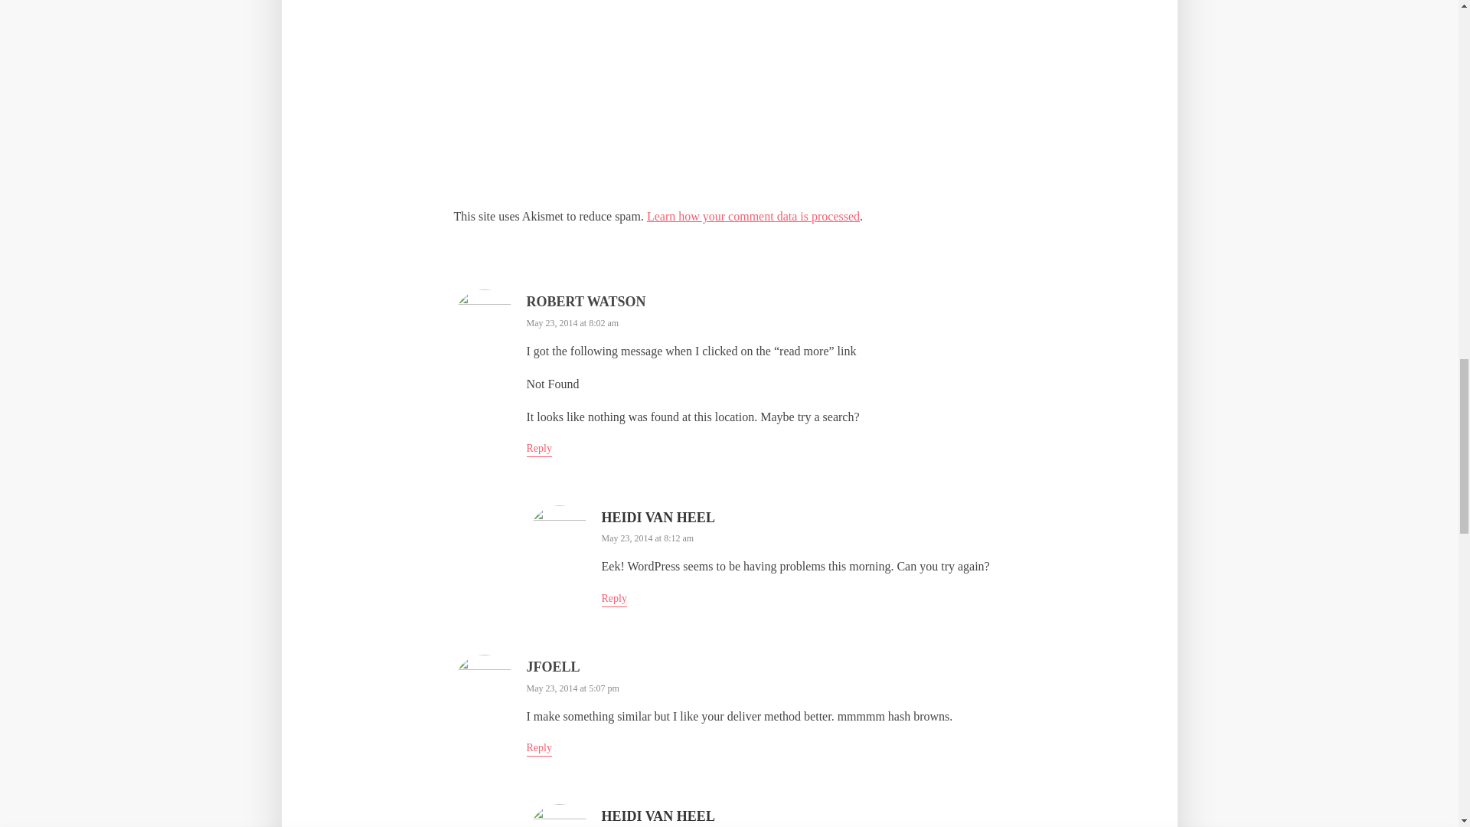 This screenshot has height=827, width=1470. What do you see at coordinates (728, 99) in the screenshot?
I see `Comment Form` at bounding box center [728, 99].